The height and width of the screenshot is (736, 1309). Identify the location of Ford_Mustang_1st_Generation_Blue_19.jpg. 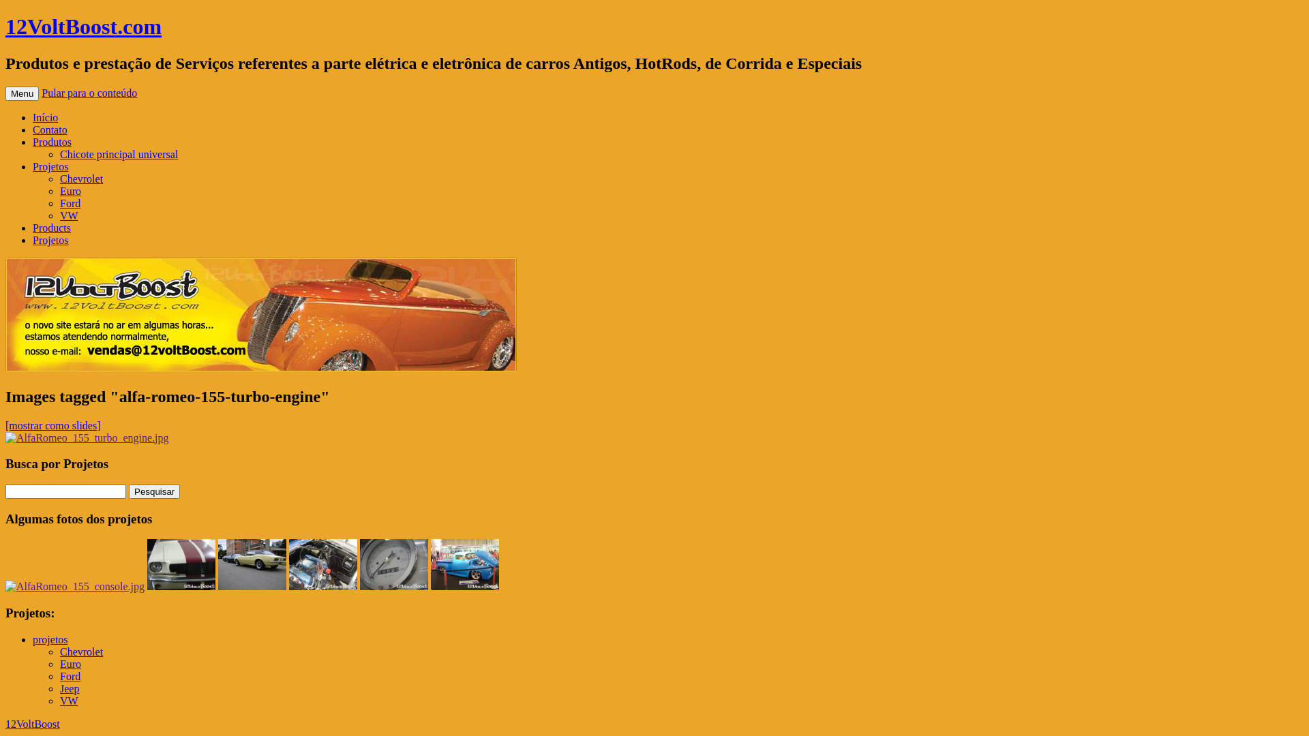
(394, 564).